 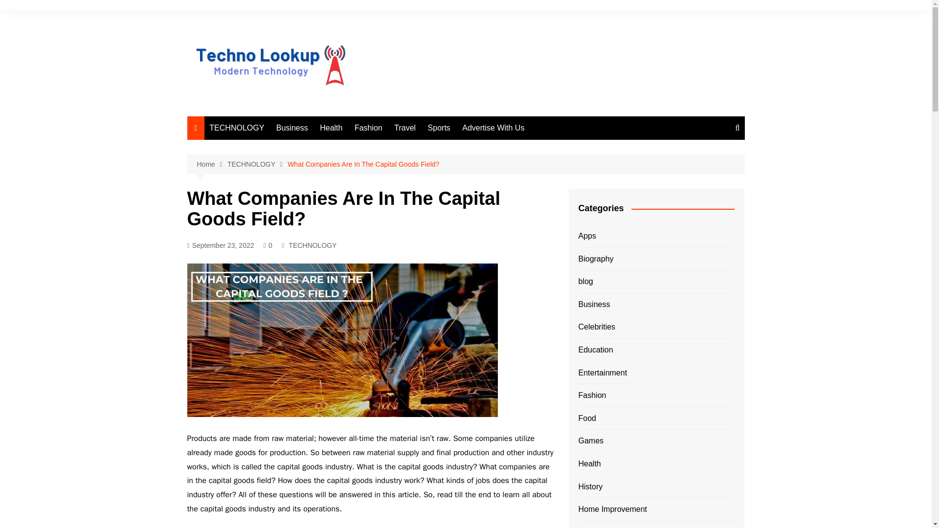 I want to click on September 23, 2022, so click(x=220, y=245).